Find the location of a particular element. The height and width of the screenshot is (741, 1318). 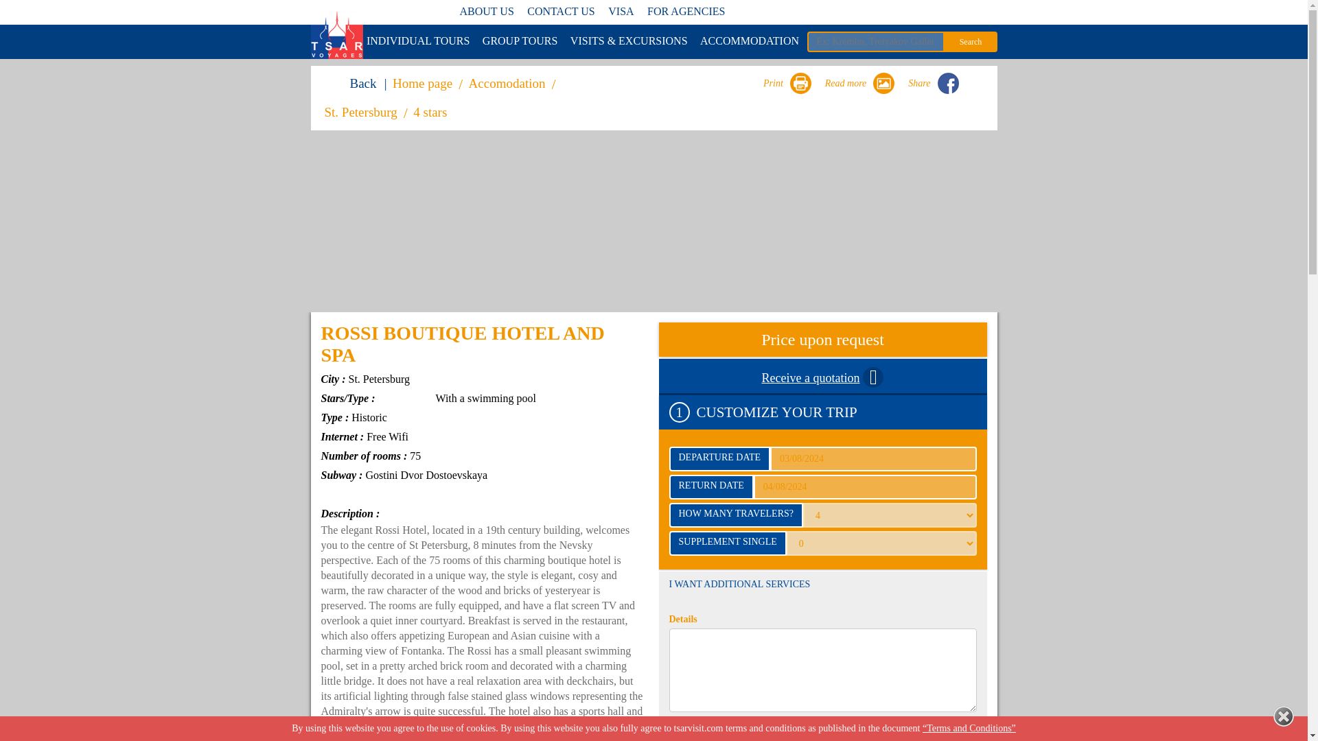

FOR AGENCIES is located at coordinates (686, 11).